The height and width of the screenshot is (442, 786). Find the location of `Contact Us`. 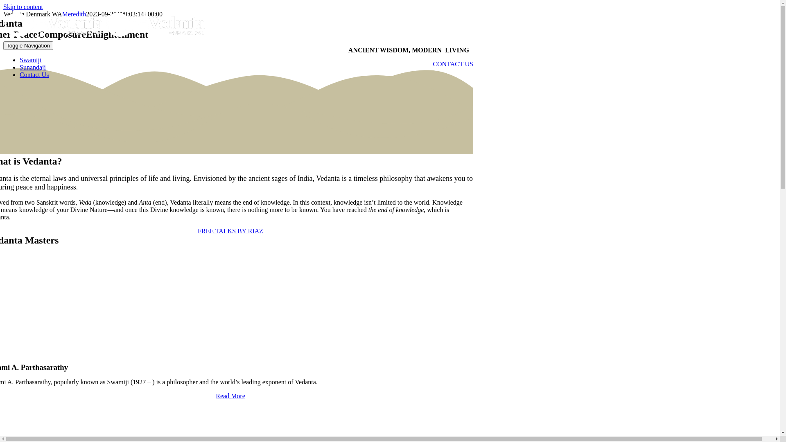

Contact Us is located at coordinates (34, 74).